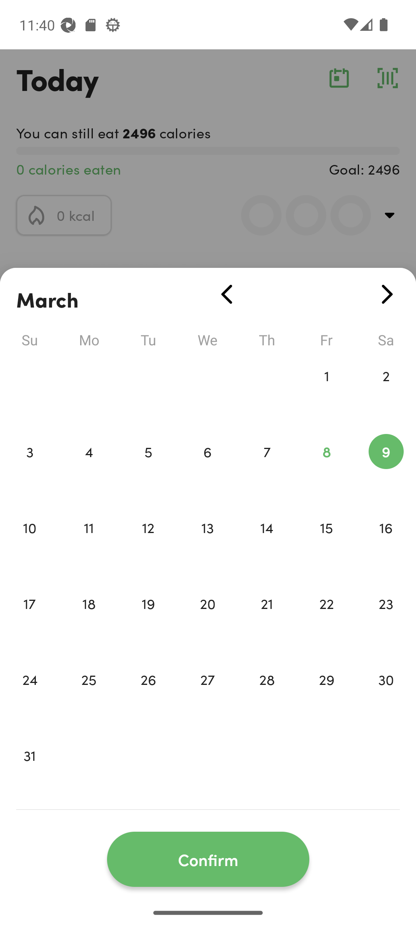 Image resolution: width=416 pixels, height=925 pixels. I want to click on 8, so click(327, 468).